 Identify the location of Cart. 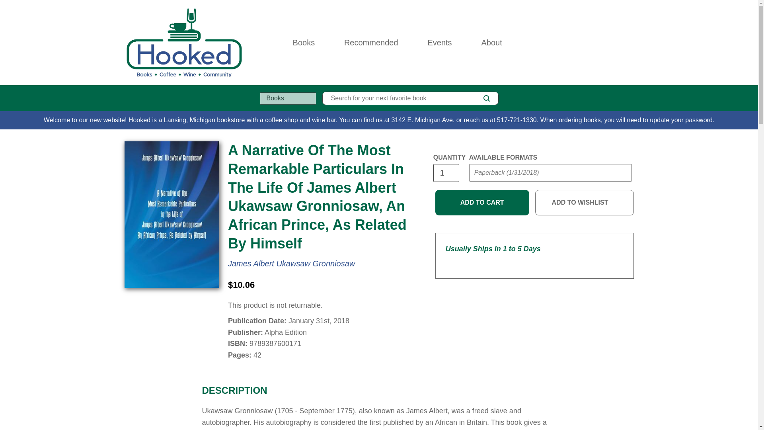
(630, 42).